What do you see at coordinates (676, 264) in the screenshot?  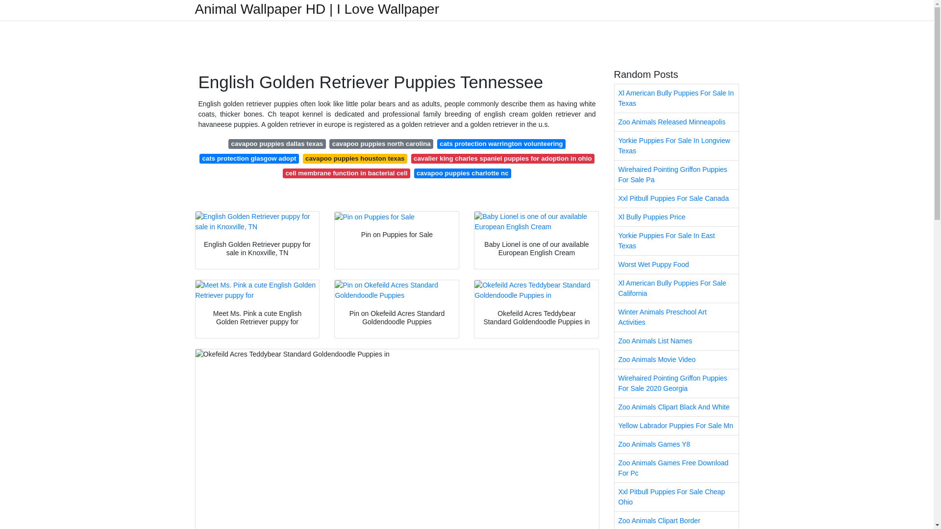 I see `Worst Wet Puppy Food` at bounding box center [676, 264].